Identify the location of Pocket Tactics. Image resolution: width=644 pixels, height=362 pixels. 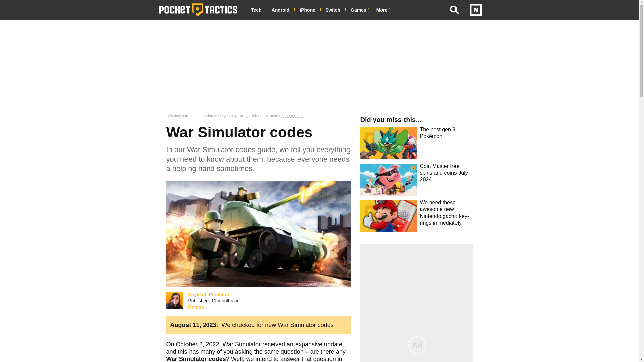
(198, 10).